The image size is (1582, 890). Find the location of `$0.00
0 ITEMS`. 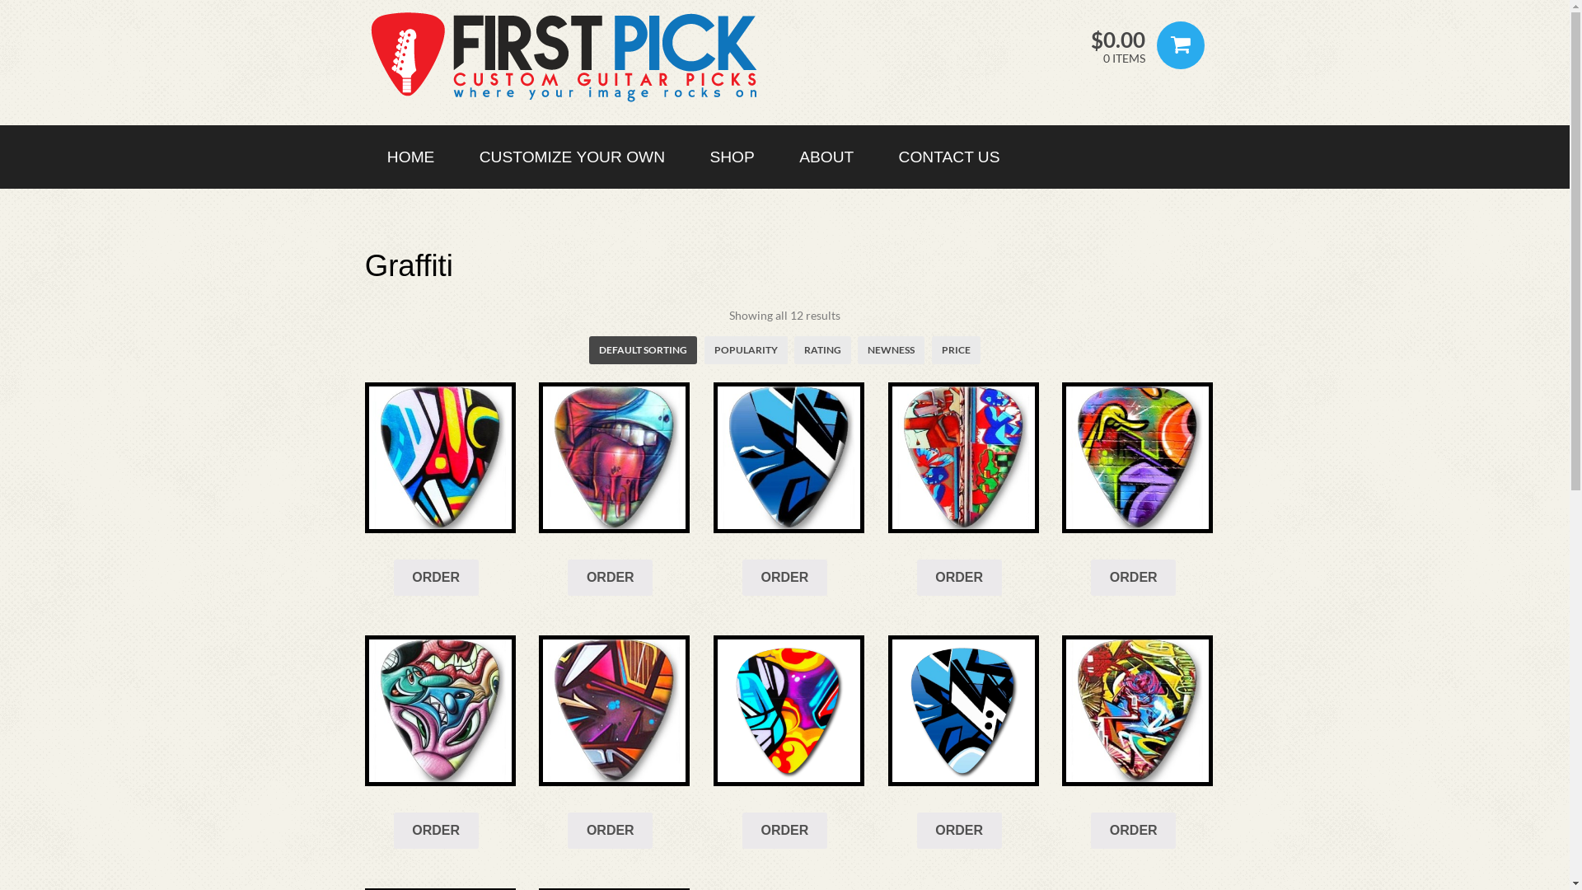

$0.00
0 ITEMS is located at coordinates (1117, 45).